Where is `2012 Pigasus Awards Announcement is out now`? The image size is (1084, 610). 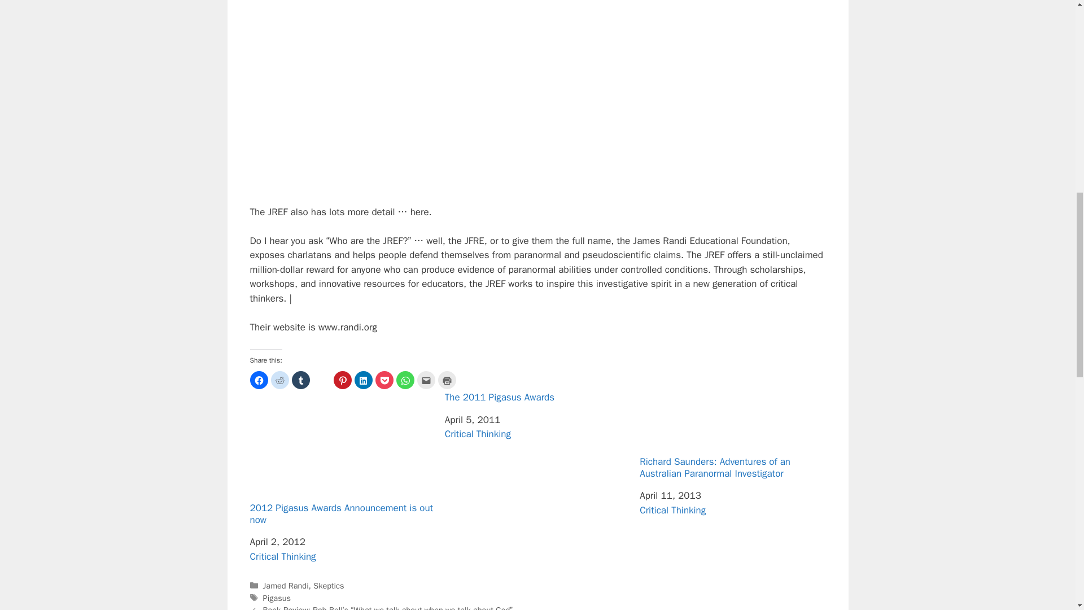 2012 Pigasus Awards Announcement is out now is located at coordinates (342, 459).